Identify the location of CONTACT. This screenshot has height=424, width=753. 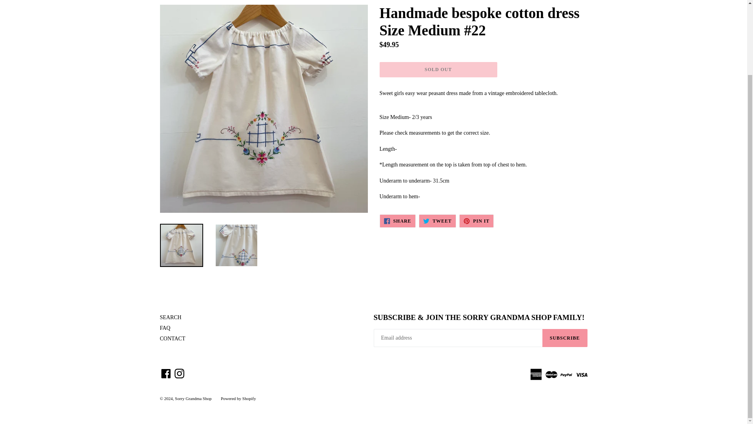
(179, 373).